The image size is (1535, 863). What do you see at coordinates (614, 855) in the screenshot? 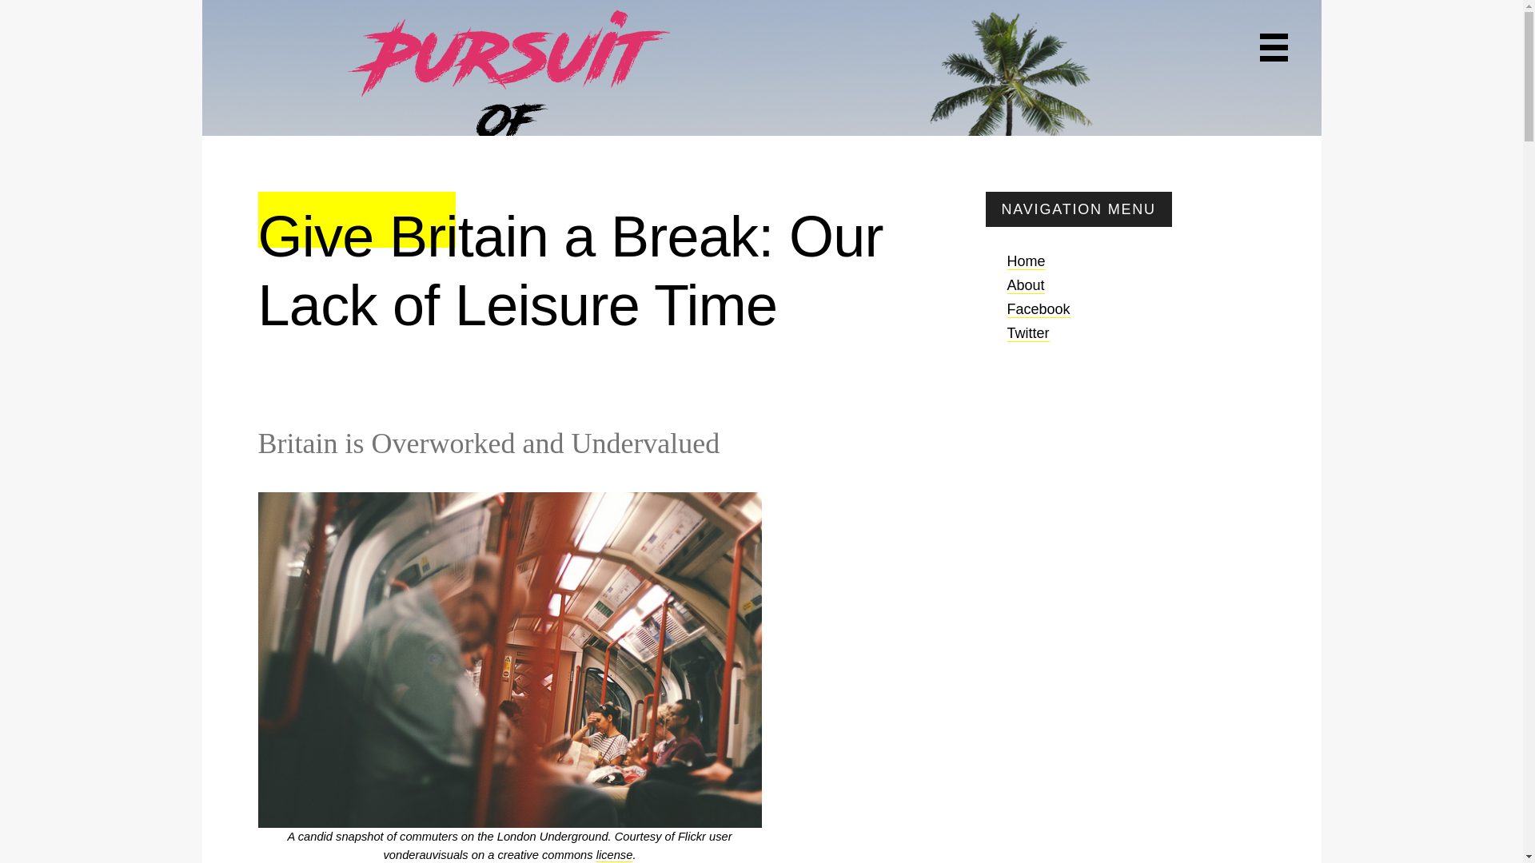
I see `license` at bounding box center [614, 855].